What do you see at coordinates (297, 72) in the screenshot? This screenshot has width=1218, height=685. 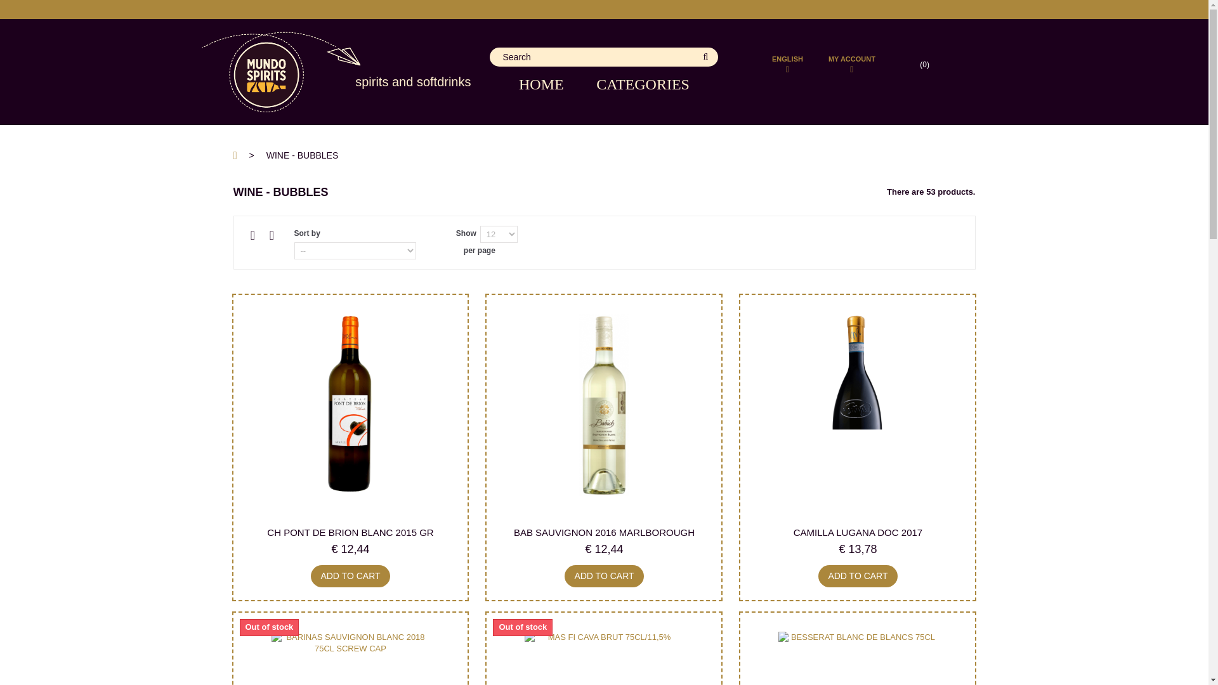 I see `MUNDO SPIRITS` at bounding box center [297, 72].